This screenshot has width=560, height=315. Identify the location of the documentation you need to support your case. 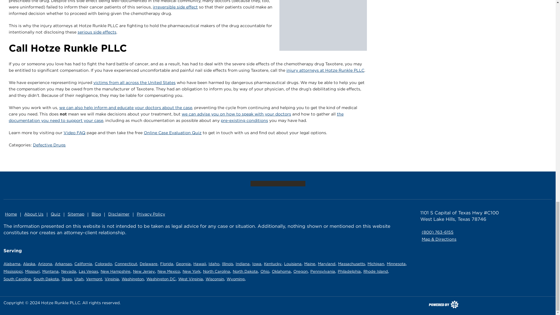
(176, 117).